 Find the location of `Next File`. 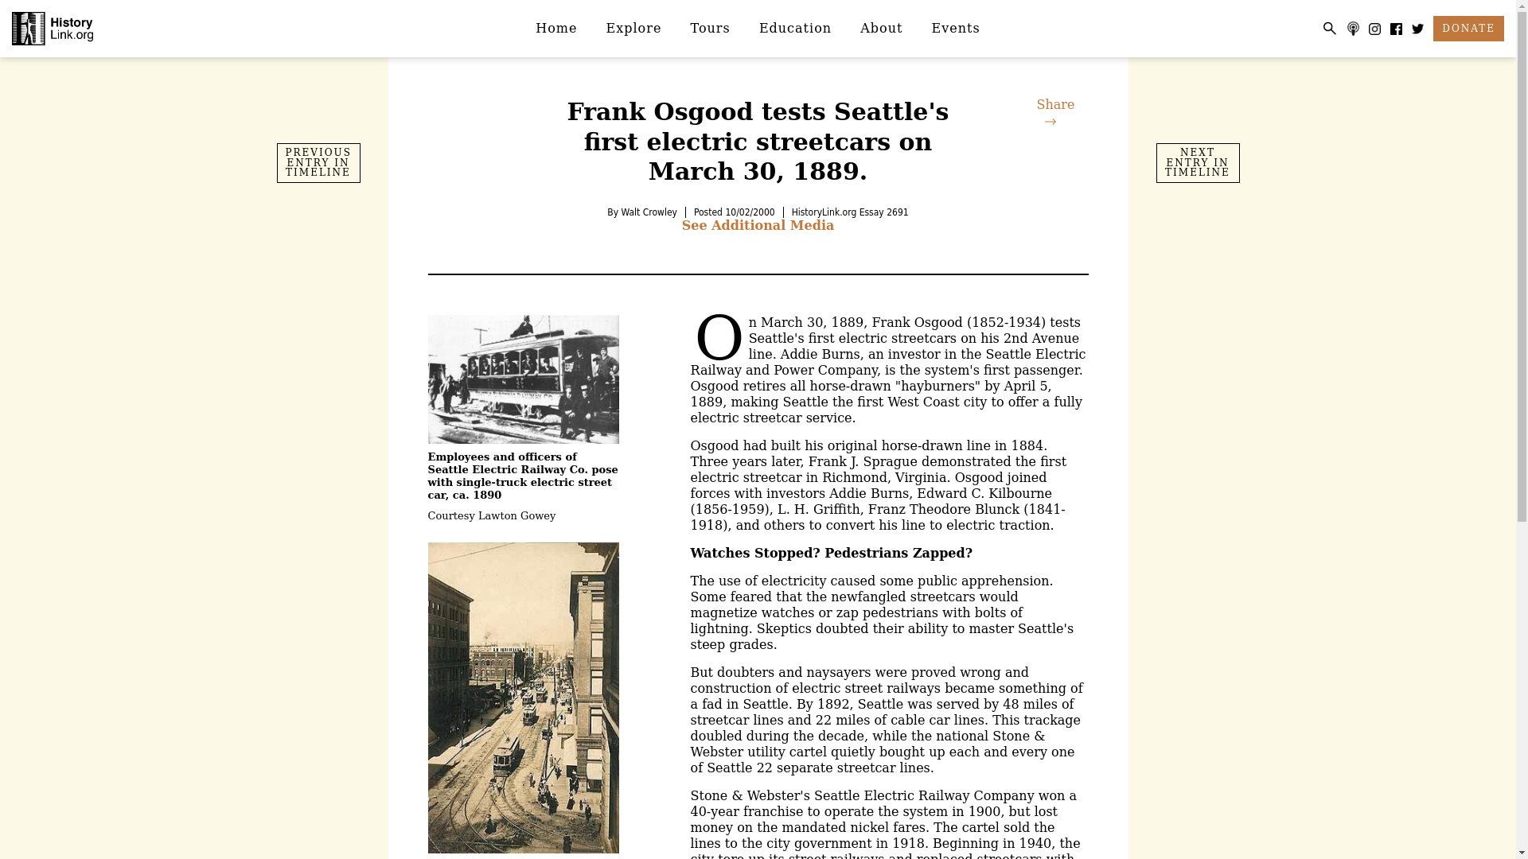

Next File is located at coordinates (1197, 163).